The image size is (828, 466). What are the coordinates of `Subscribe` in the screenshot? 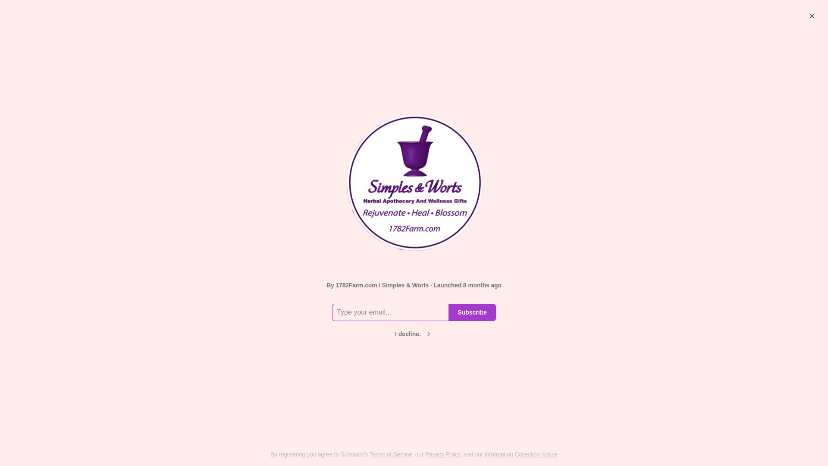 It's located at (755, 16).